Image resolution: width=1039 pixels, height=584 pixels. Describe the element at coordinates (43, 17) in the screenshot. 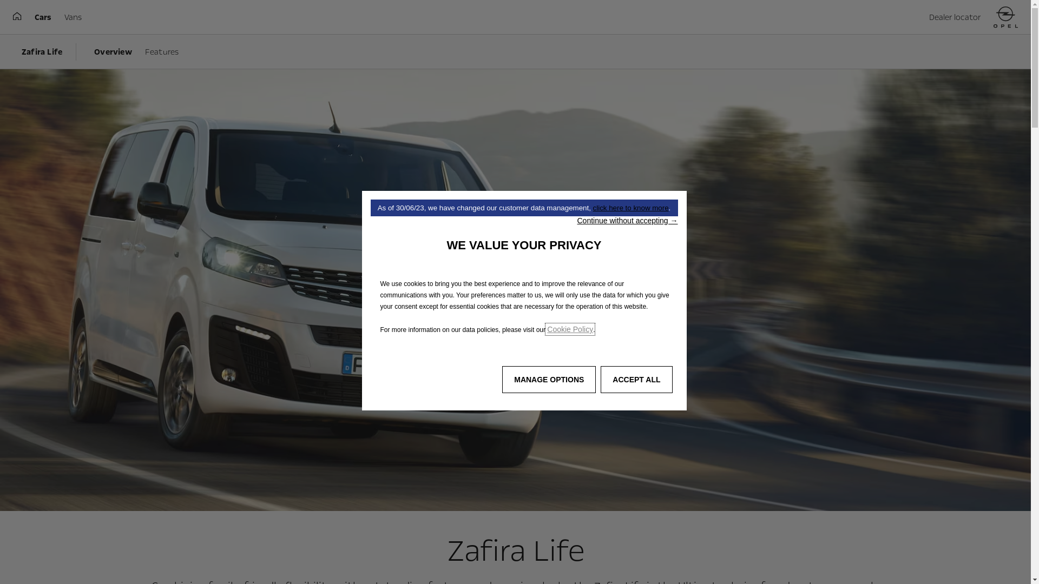

I see `Cars` at that location.